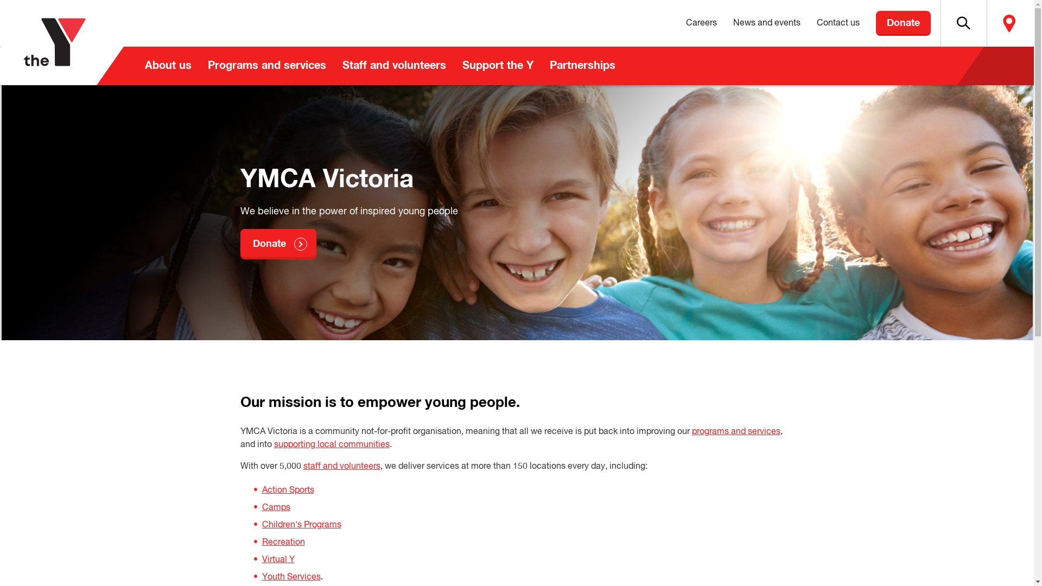  Describe the element at coordinates (583, 66) in the screenshot. I see `Partnerships` at that location.